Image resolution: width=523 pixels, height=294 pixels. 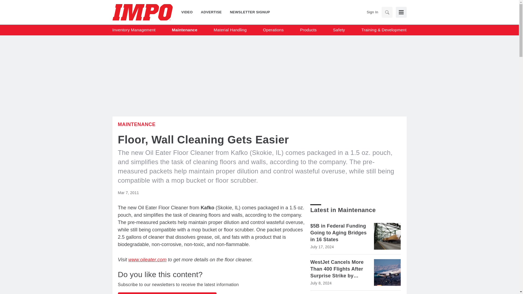 What do you see at coordinates (136, 124) in the screenshot?
I see `Maintenance` at bounding box center [136, 124].